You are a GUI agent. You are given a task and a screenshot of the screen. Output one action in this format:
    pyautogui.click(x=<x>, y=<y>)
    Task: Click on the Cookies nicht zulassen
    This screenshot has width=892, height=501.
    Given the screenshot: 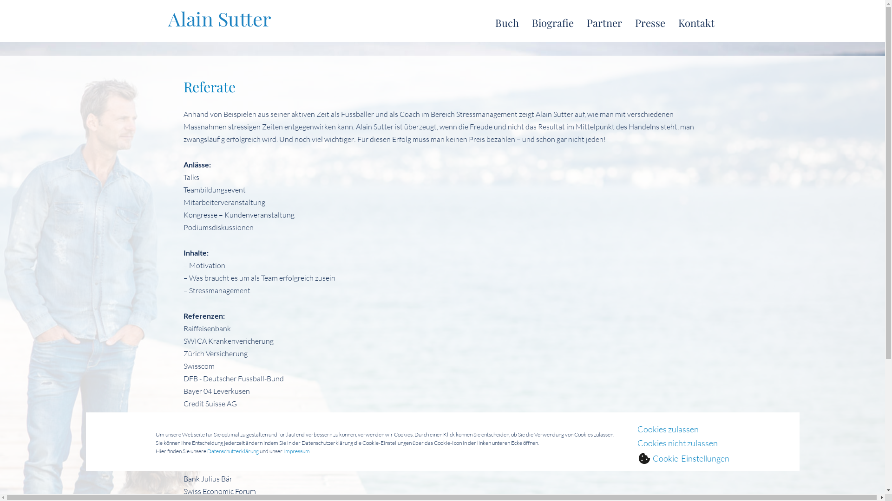 What is the action you would take?
    pyautogui.click(x=677, y=443)
    